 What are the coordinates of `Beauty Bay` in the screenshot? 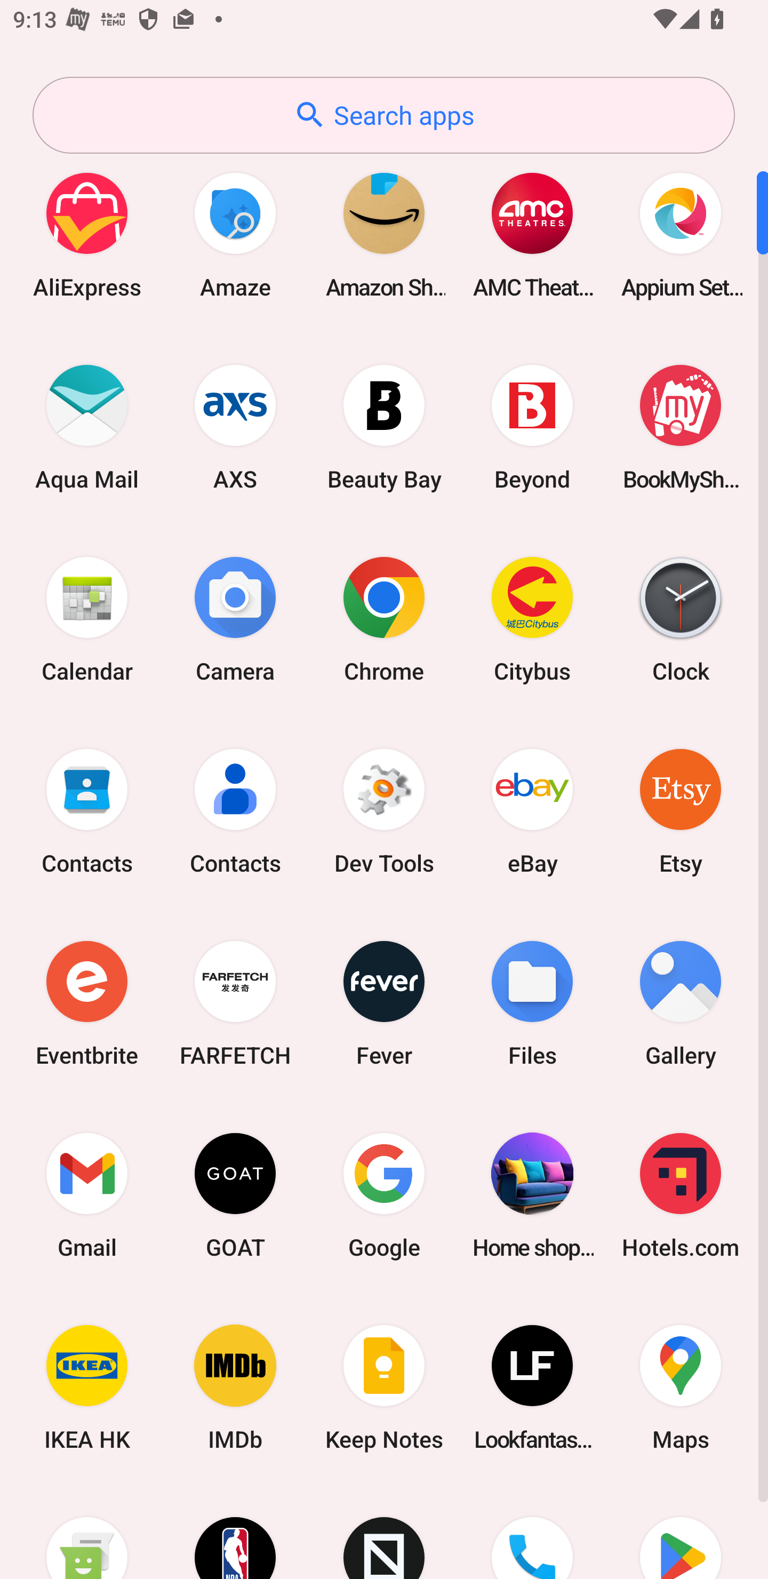 It's located at (384, 427).